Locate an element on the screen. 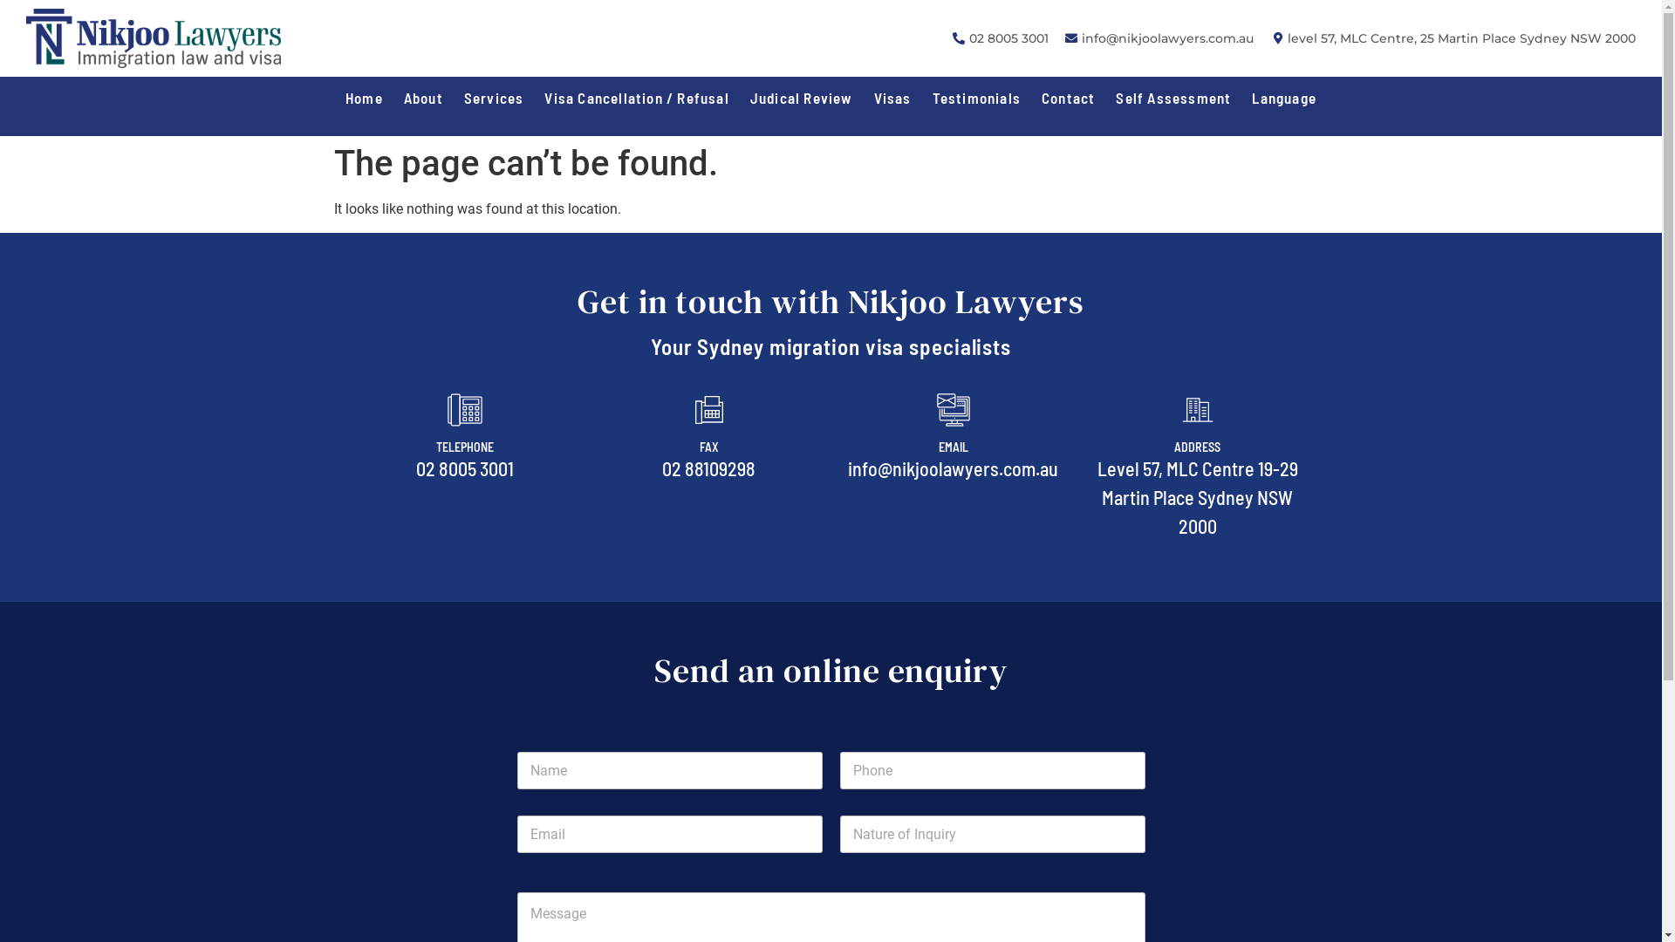 The height and width of the screenshot is (942, 1675). 02 8005 3001 is located at coordinates (999, 38).